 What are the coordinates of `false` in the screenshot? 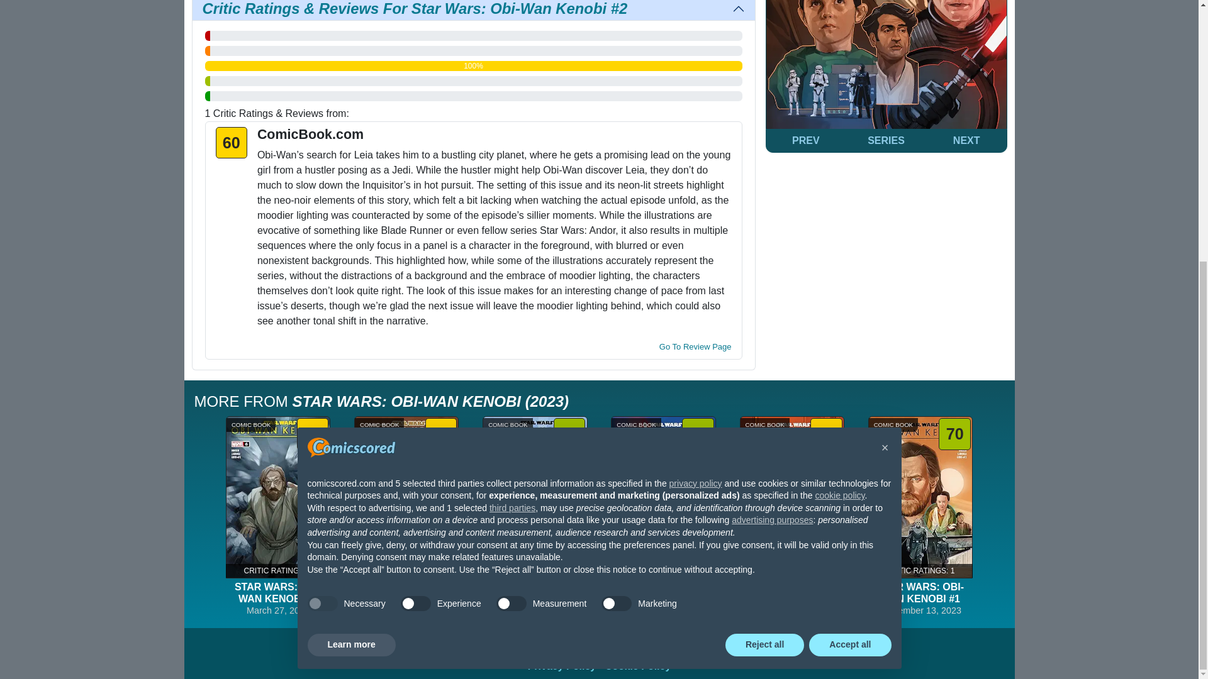 It's located at (416, 184).